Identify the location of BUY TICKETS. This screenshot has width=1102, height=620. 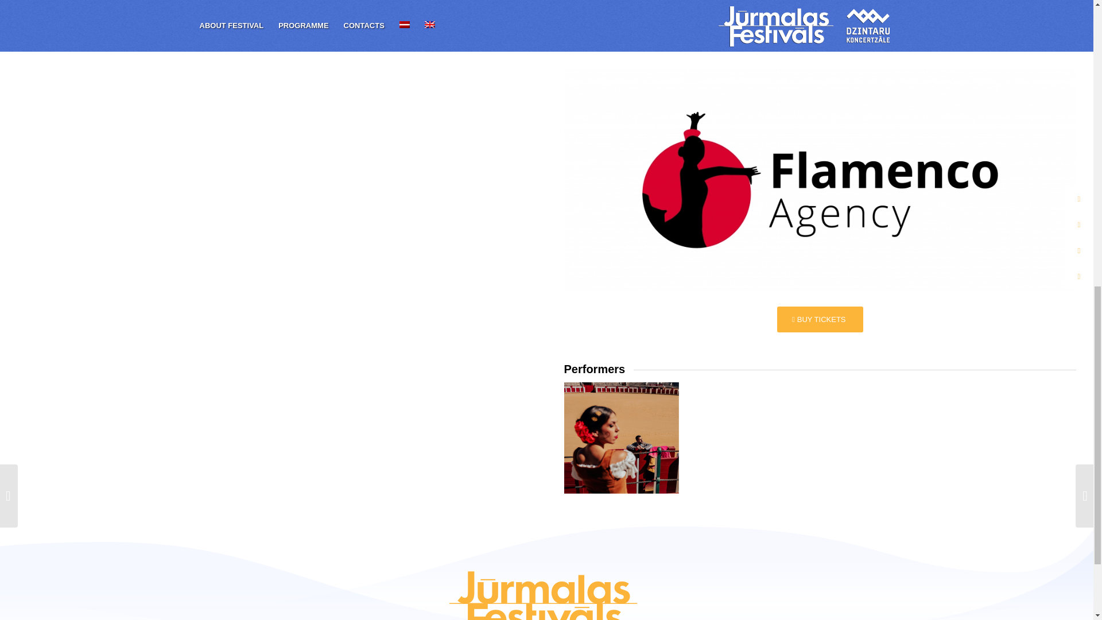
(820, 319).